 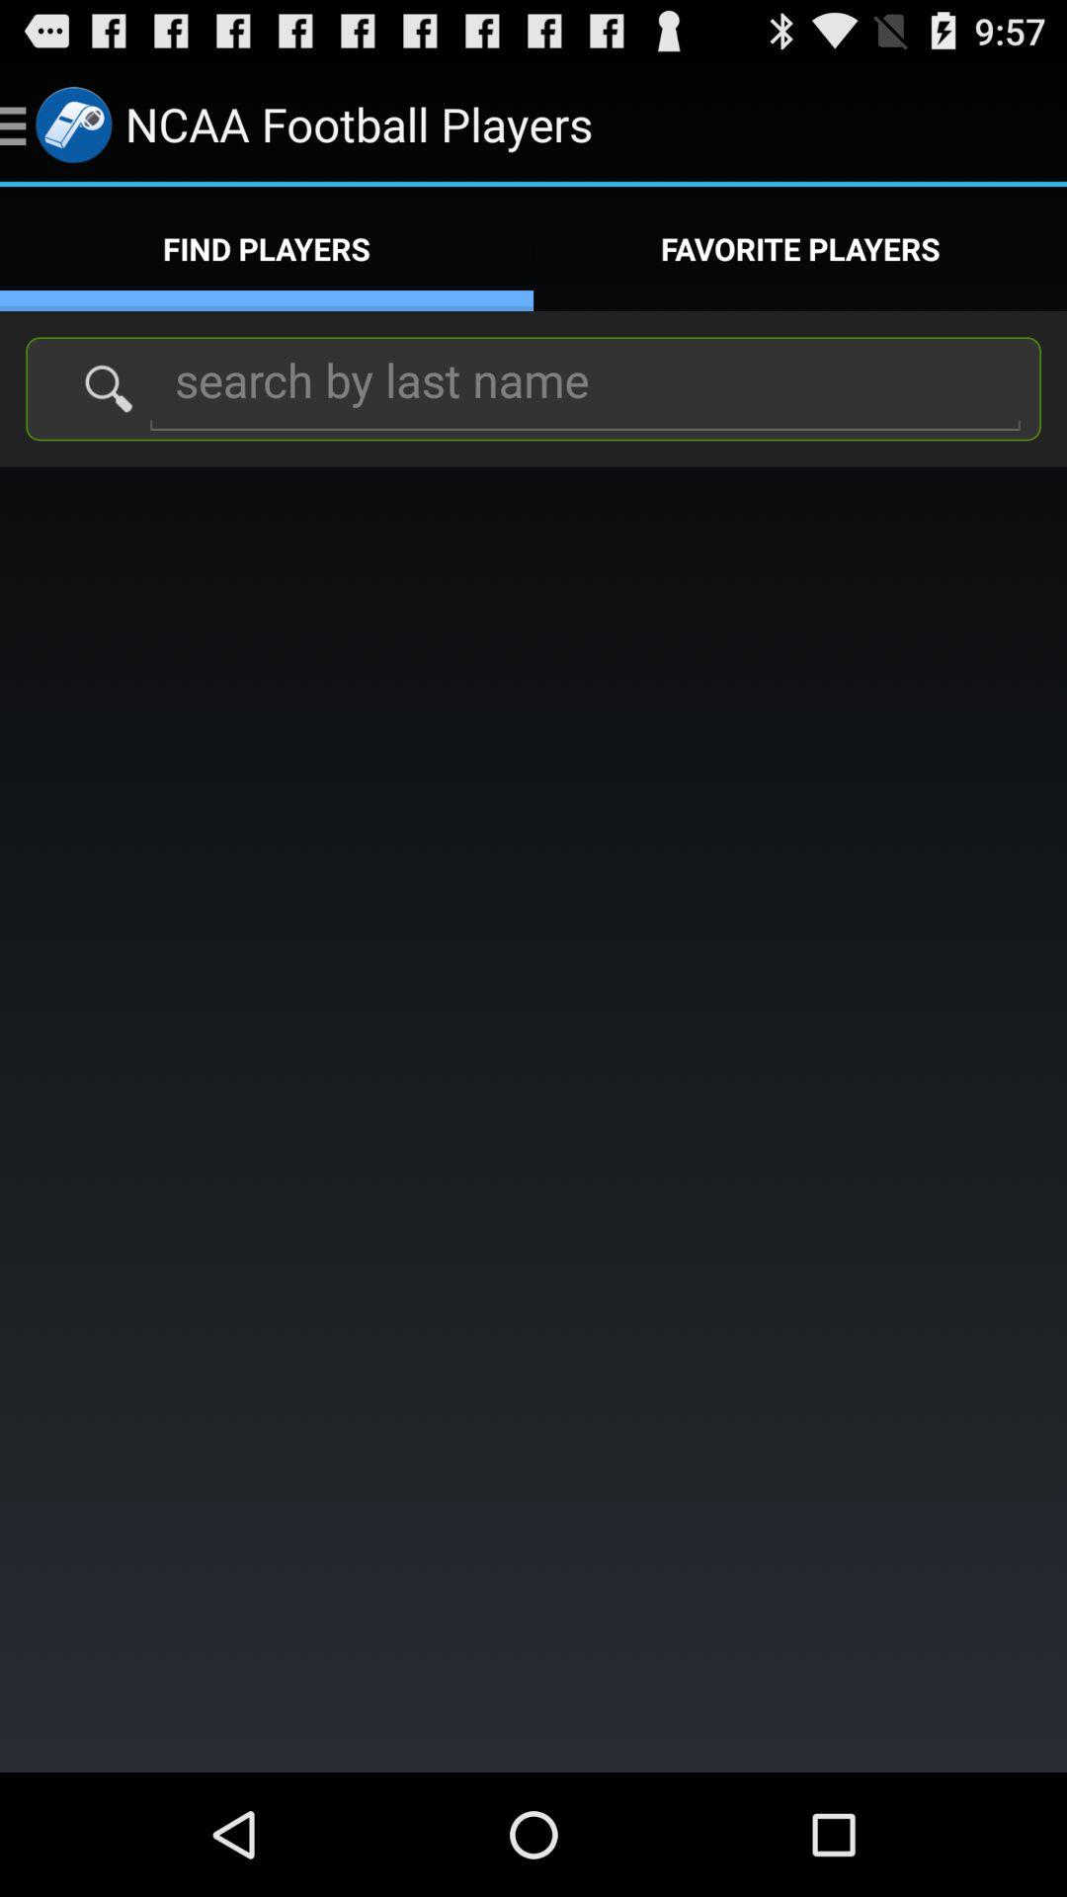 What do you see at coordinates (800, 249) in the screenshot?
I see `select icon below the ncaa football players app` at bounding box center [800, 249].